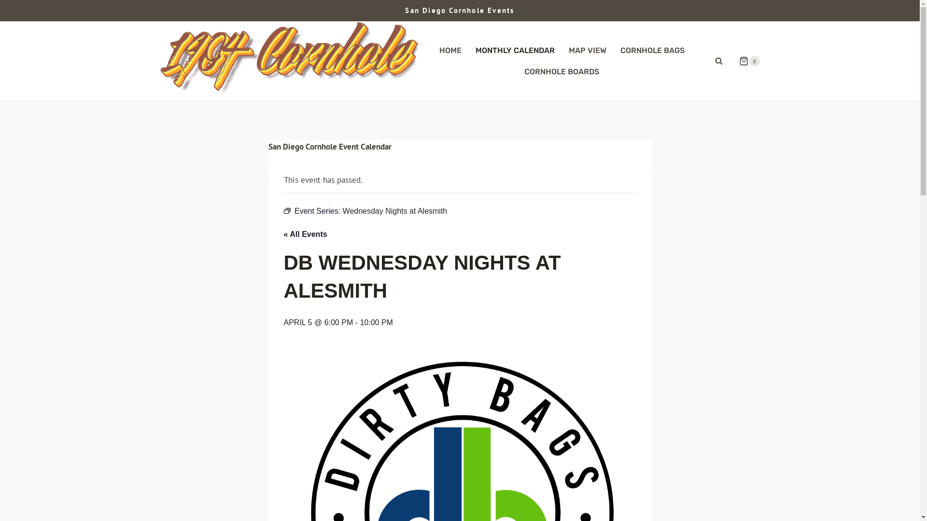 This screenshot has height=521, width=927. I want to click on 0, so click(745, 61).